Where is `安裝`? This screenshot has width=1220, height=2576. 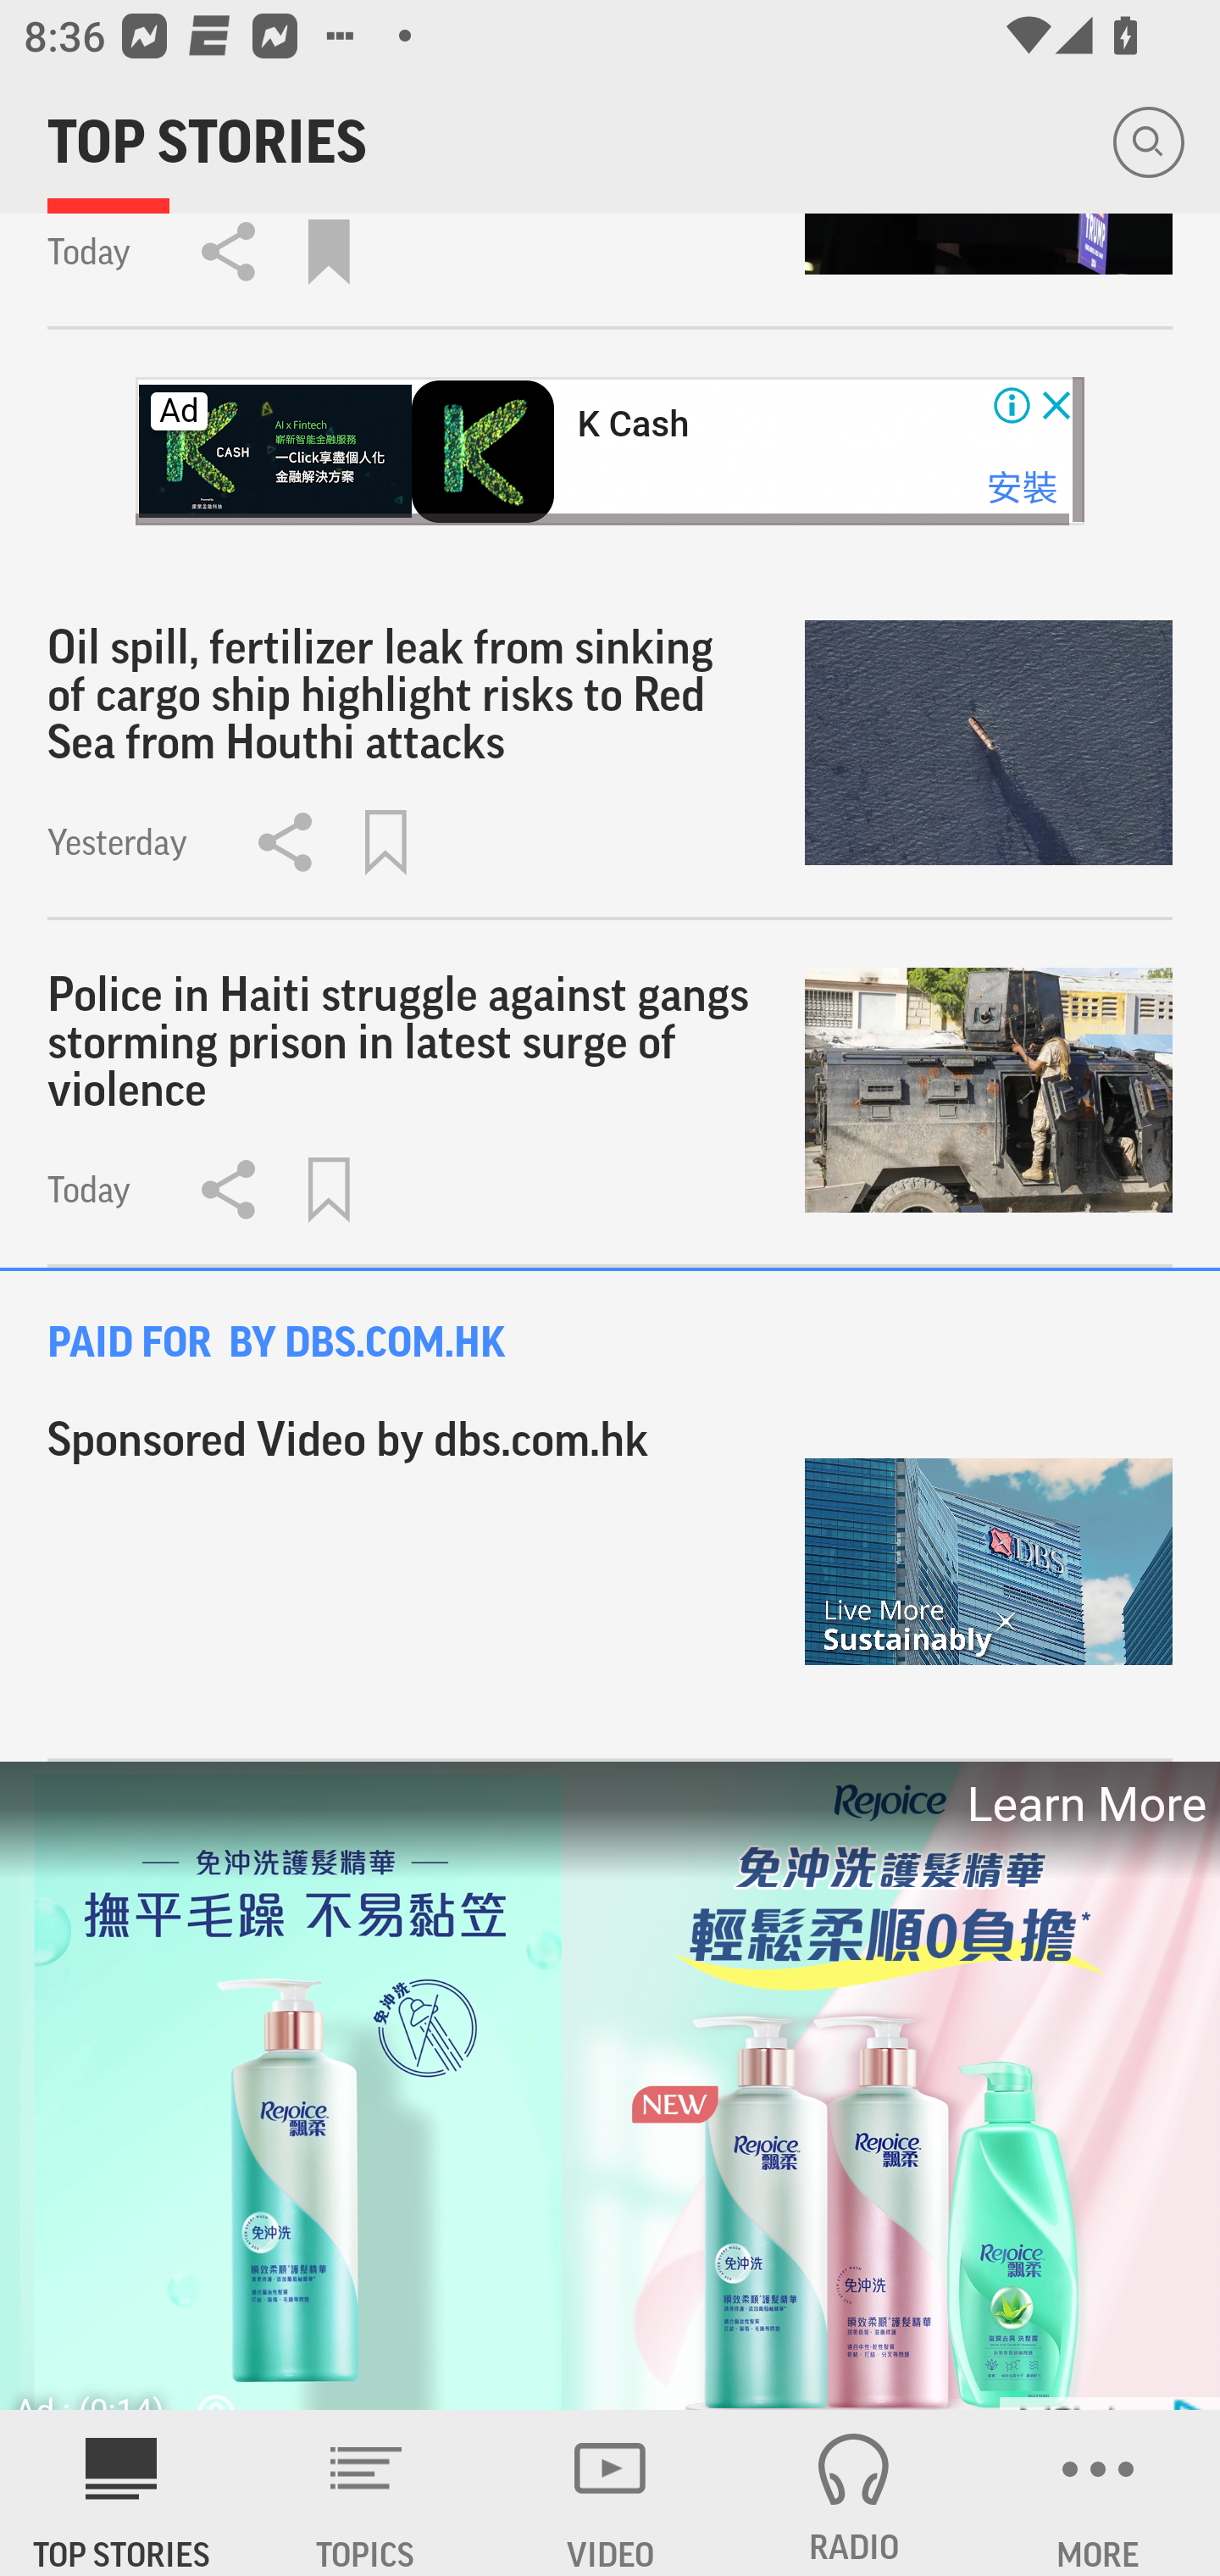
安裝 is located at coordinates (1022, 488).